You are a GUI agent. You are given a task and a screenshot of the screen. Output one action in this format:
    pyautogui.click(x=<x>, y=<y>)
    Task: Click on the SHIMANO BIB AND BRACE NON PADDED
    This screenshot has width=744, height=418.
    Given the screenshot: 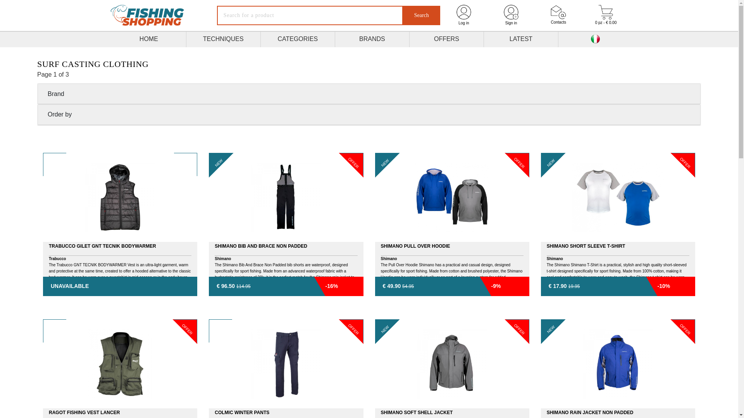 What is the action you would take?
    pyautogui.click(x=286, y=224)
    